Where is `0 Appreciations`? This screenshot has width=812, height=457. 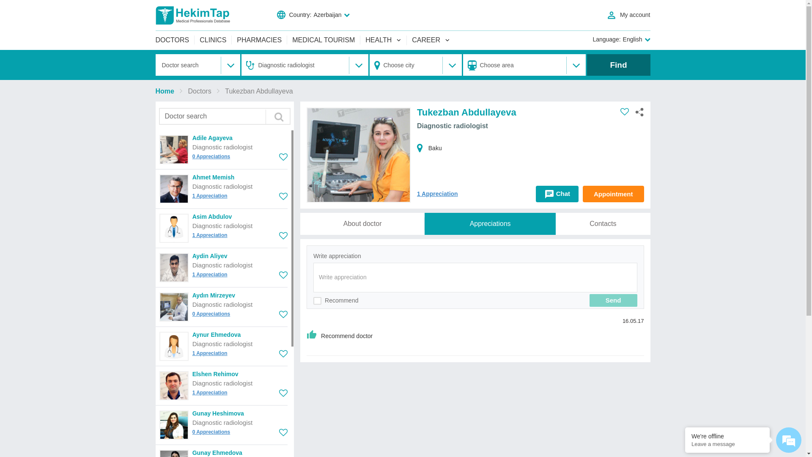 0 Appreciations is located at coordinates (211, 314).